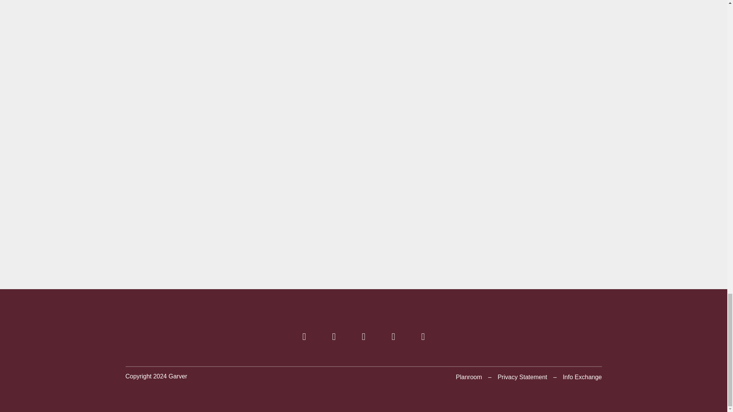 The height and width of the screenshot is (412, 733). Describe the element at coordinates (423, 338) in the screenshot. I see `Garver on Instagram` at that location.